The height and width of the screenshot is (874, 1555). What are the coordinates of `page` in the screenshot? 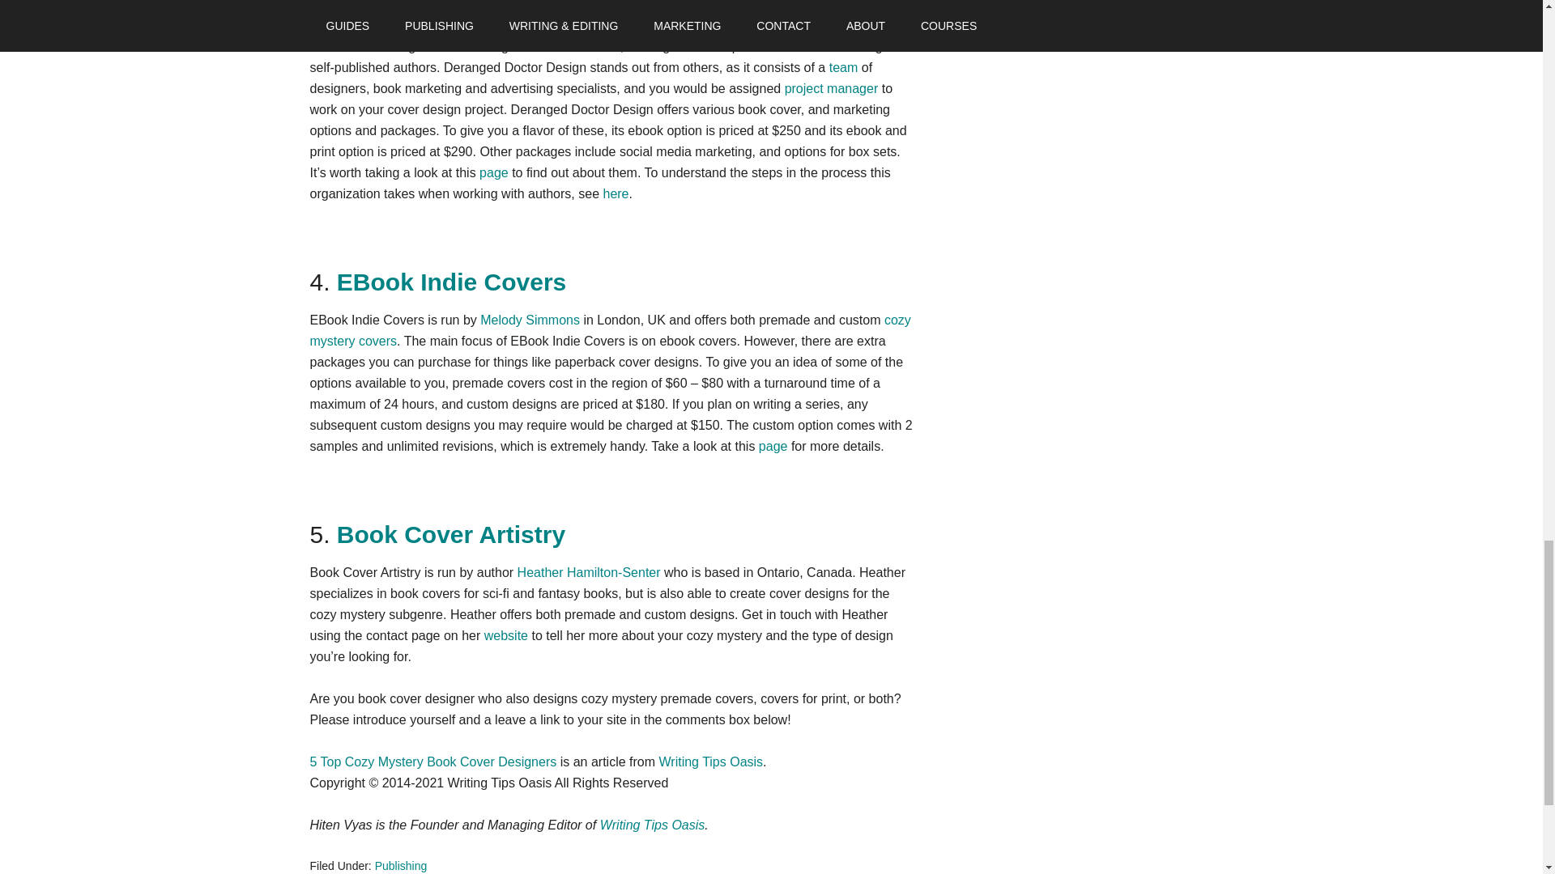 It's located at (493, 173).